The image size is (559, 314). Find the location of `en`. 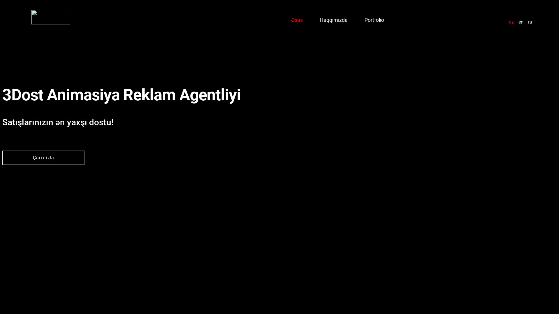

en is located at coordinates (521, 22).